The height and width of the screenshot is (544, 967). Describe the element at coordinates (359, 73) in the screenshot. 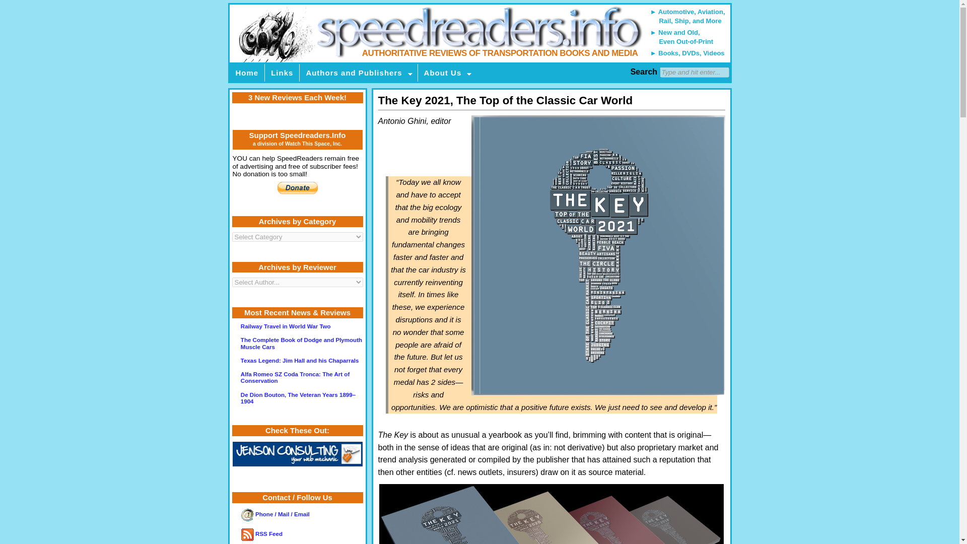

I see `Authors and Publishers` at that location.